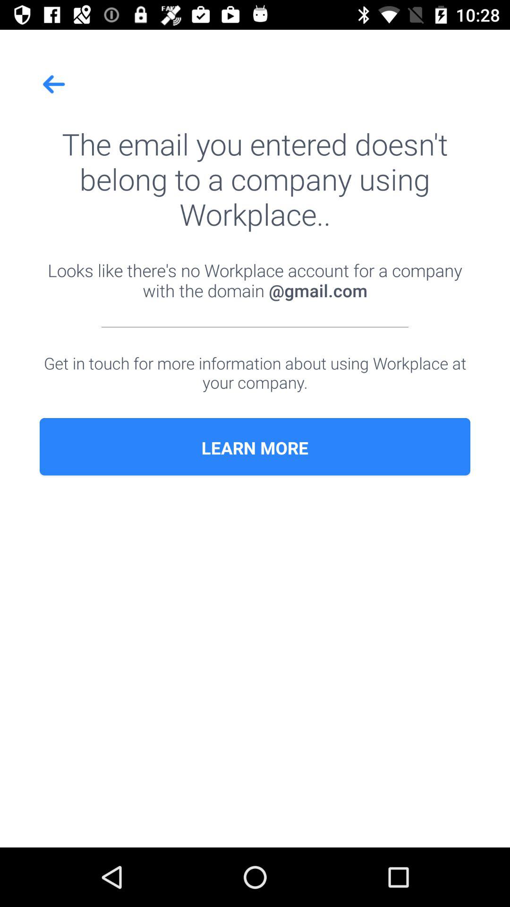 This screenshot has height=907, width=510. What do you see at coordinates (255, 448) in the screenshot?
I see `choose learn more icon` at bounding box center [255, 448].